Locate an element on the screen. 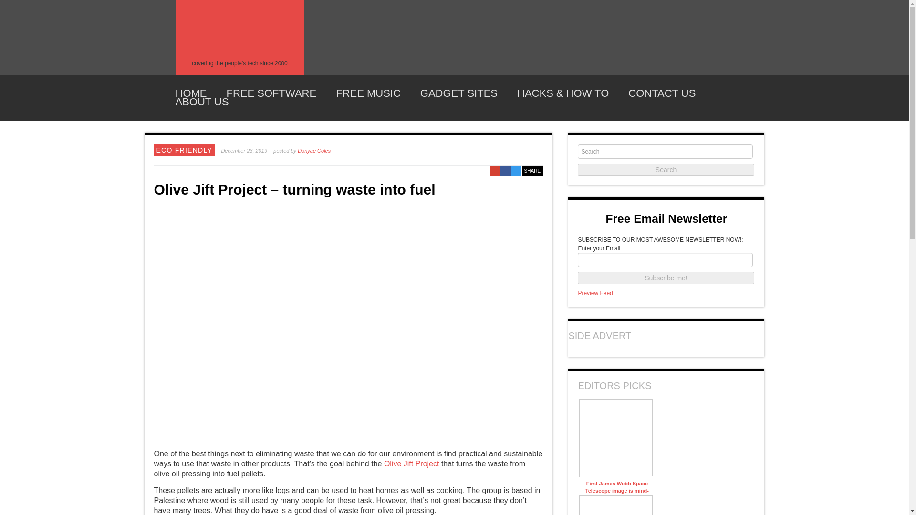 This screenshot has width=916, height=515. GADGET SITES is located at coordinates (459, 93).